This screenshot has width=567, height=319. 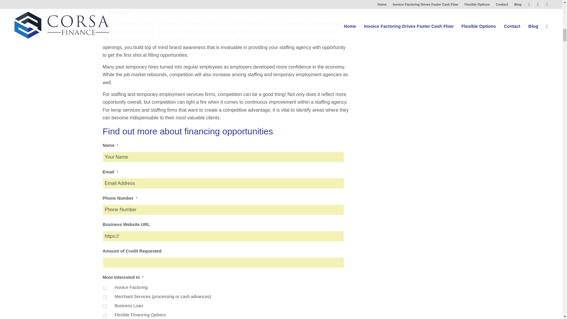 I want to click on Invoice Factoring, so click(x=105, y=288).